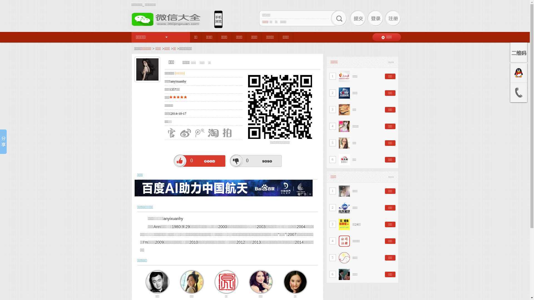  Describe the element at coordinates (255, 161) in the screenshot. I see `  0` at that location.